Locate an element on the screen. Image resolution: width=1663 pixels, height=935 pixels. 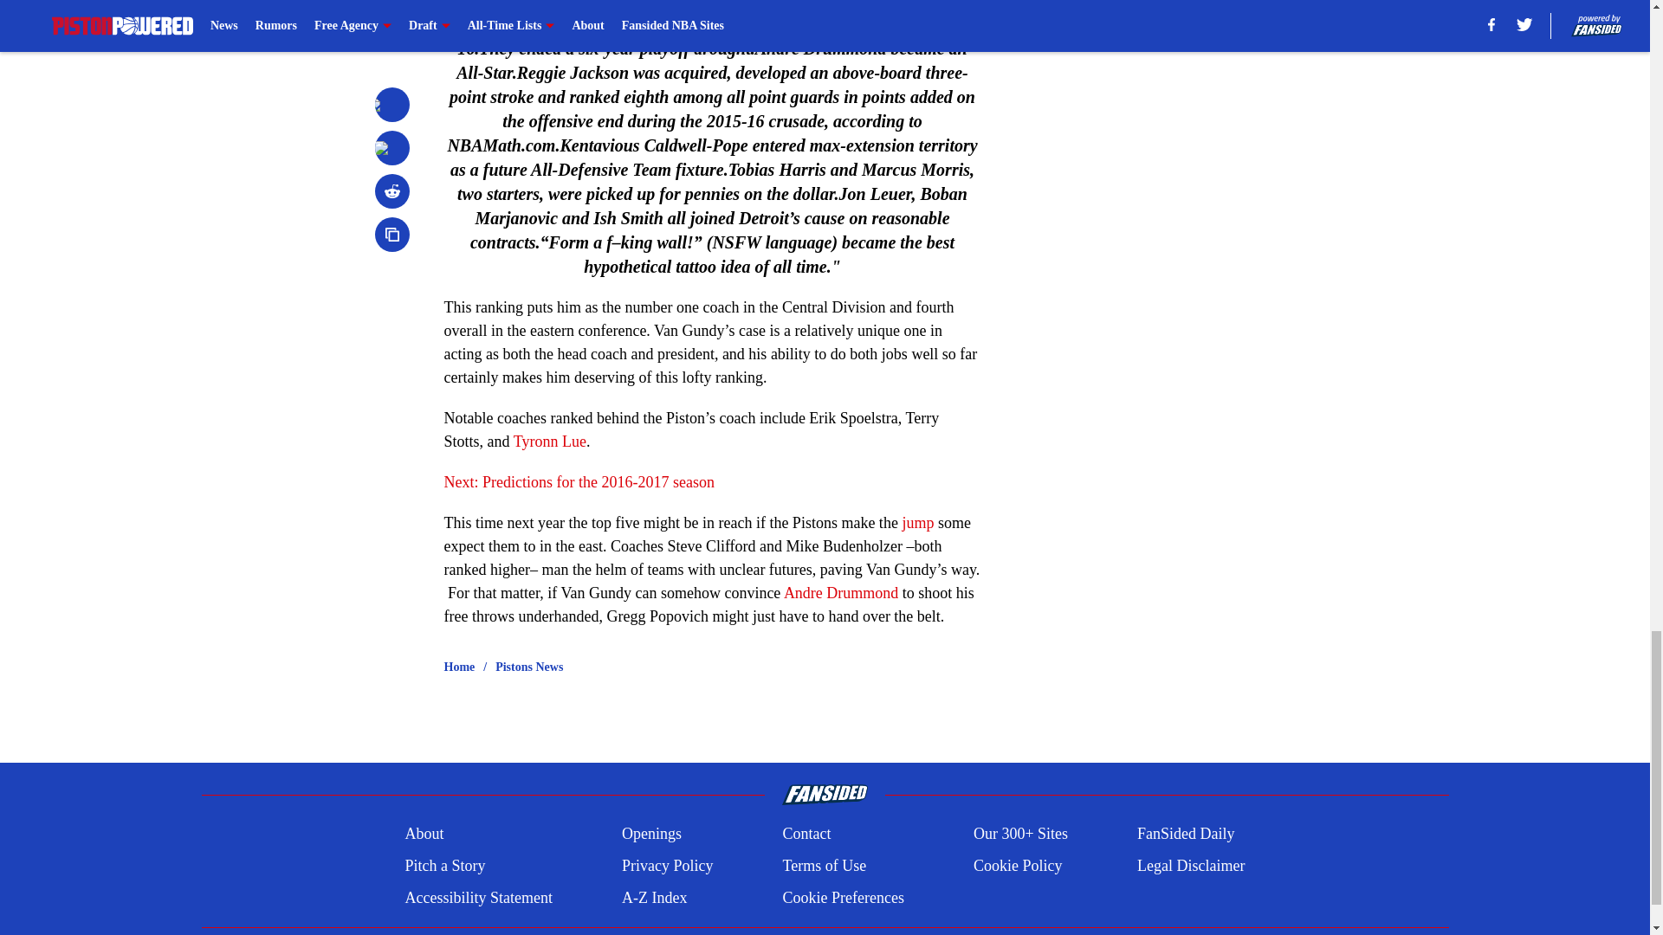
Next: Predictions for the 2016-2017 season is located at coordinates (579, 481).